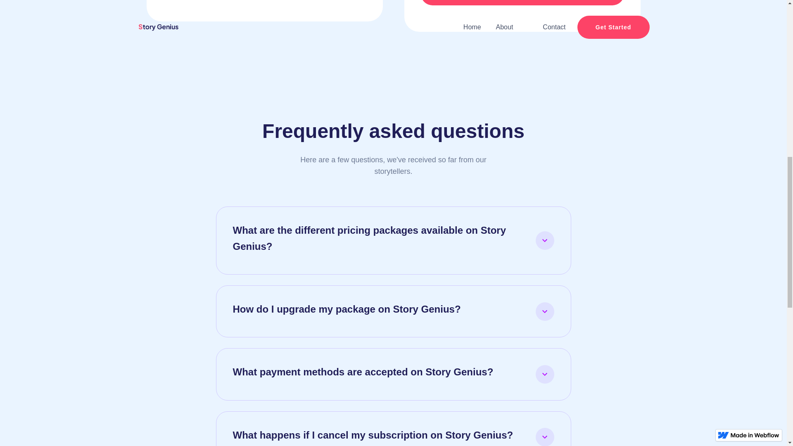 This screenshot has width=793, height=446. I want to click on How do I upgrade my package on Story Genius?, so click(394, 311).